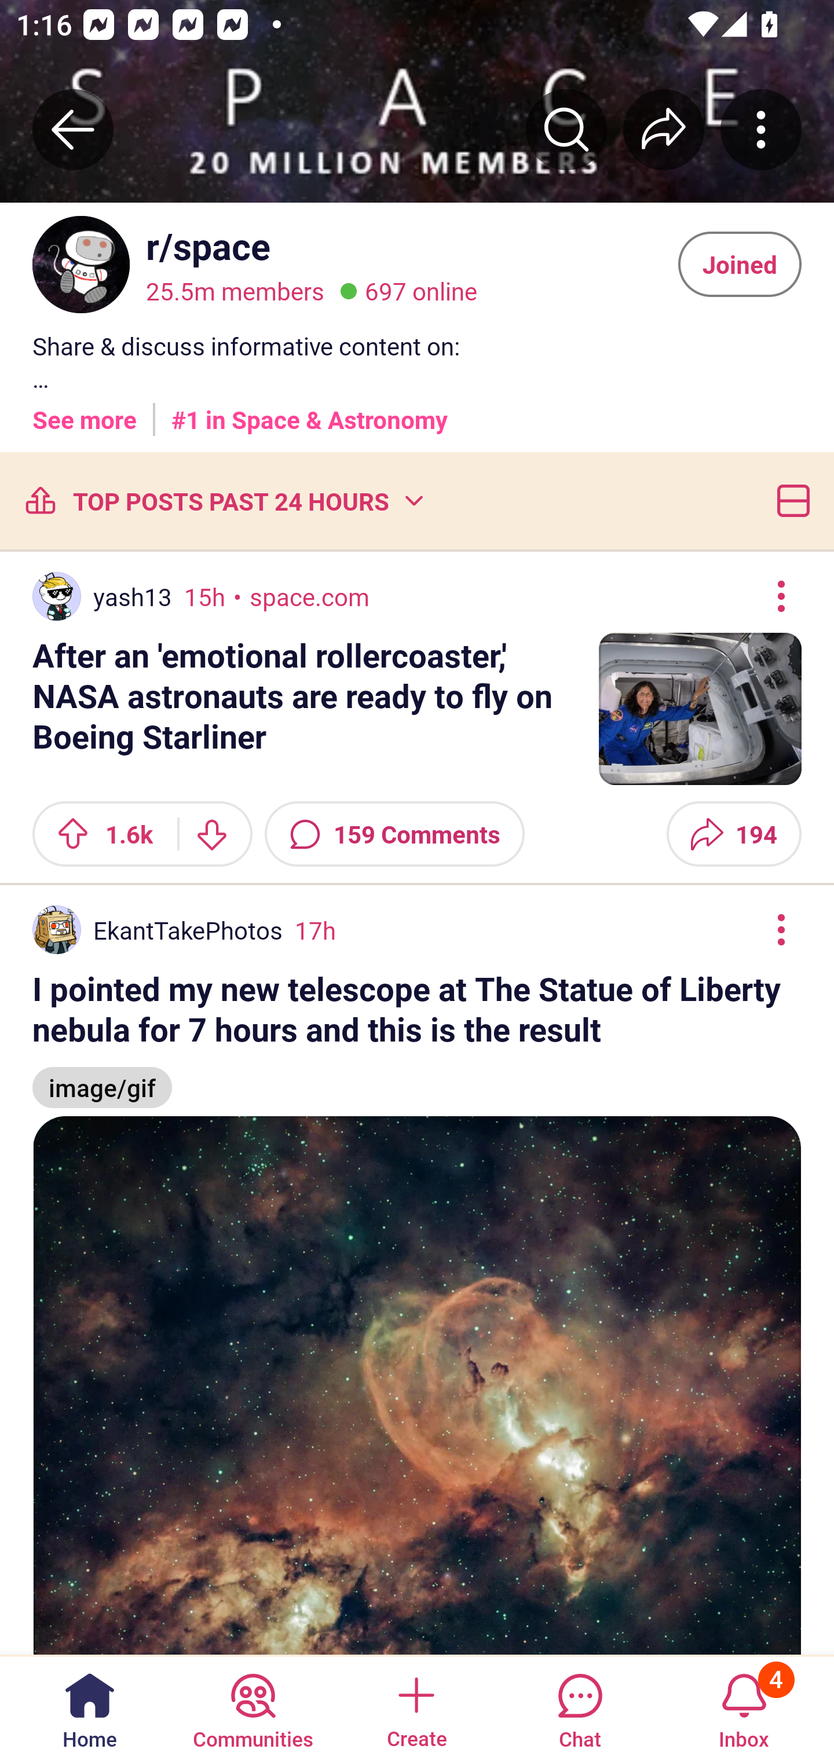 This screenshot has height=1760, width=834. Describe the element at coordinates (416, 1707) in the screenshot. I see `Create a post Create` at that location.